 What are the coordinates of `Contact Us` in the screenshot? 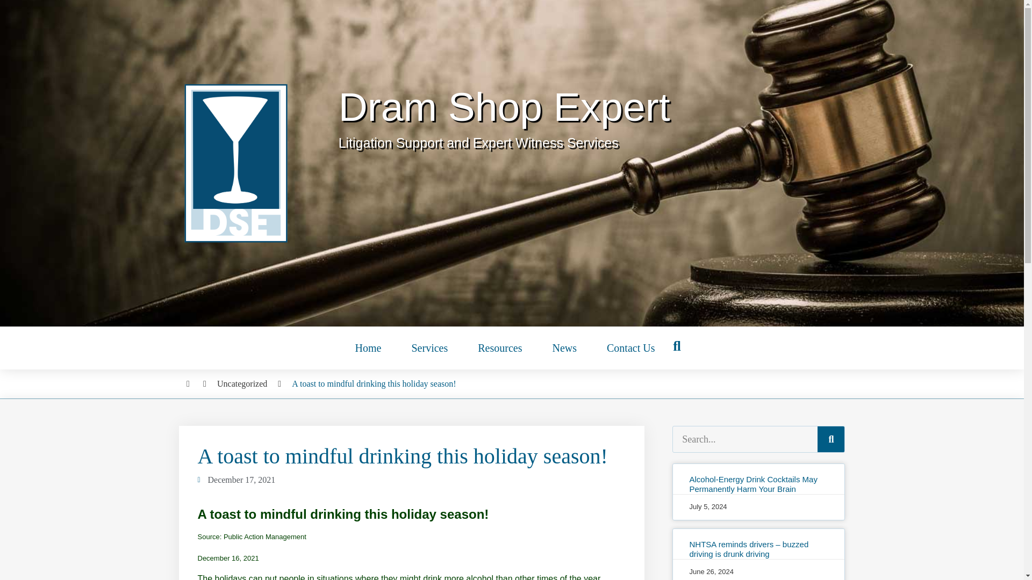 It's located at (630, 348).